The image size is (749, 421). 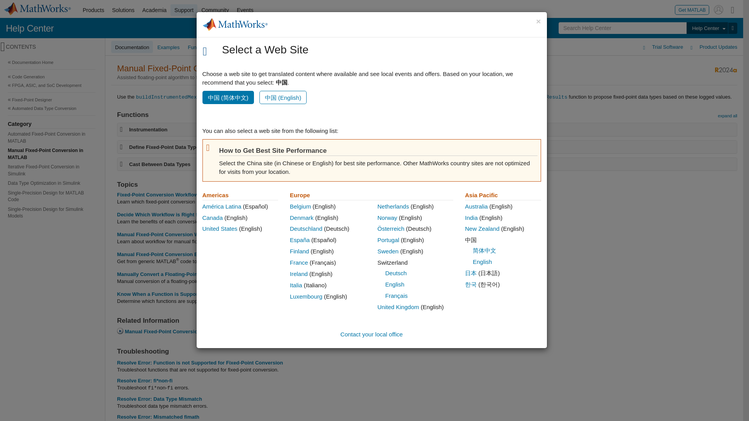 What do you see at coordinates (215, 10) in the screenshot?
I see `Community` at bounding box center [215, 10].